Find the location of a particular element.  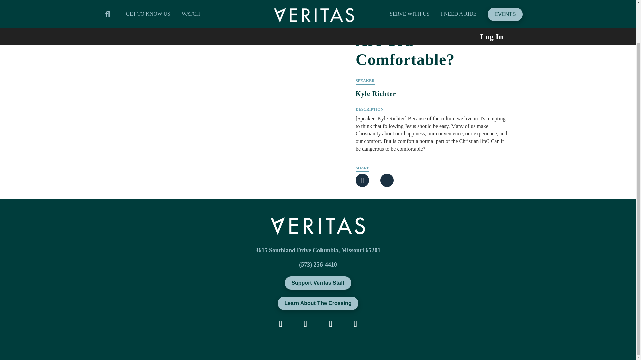

Messages is located at coordinates (166, 7).